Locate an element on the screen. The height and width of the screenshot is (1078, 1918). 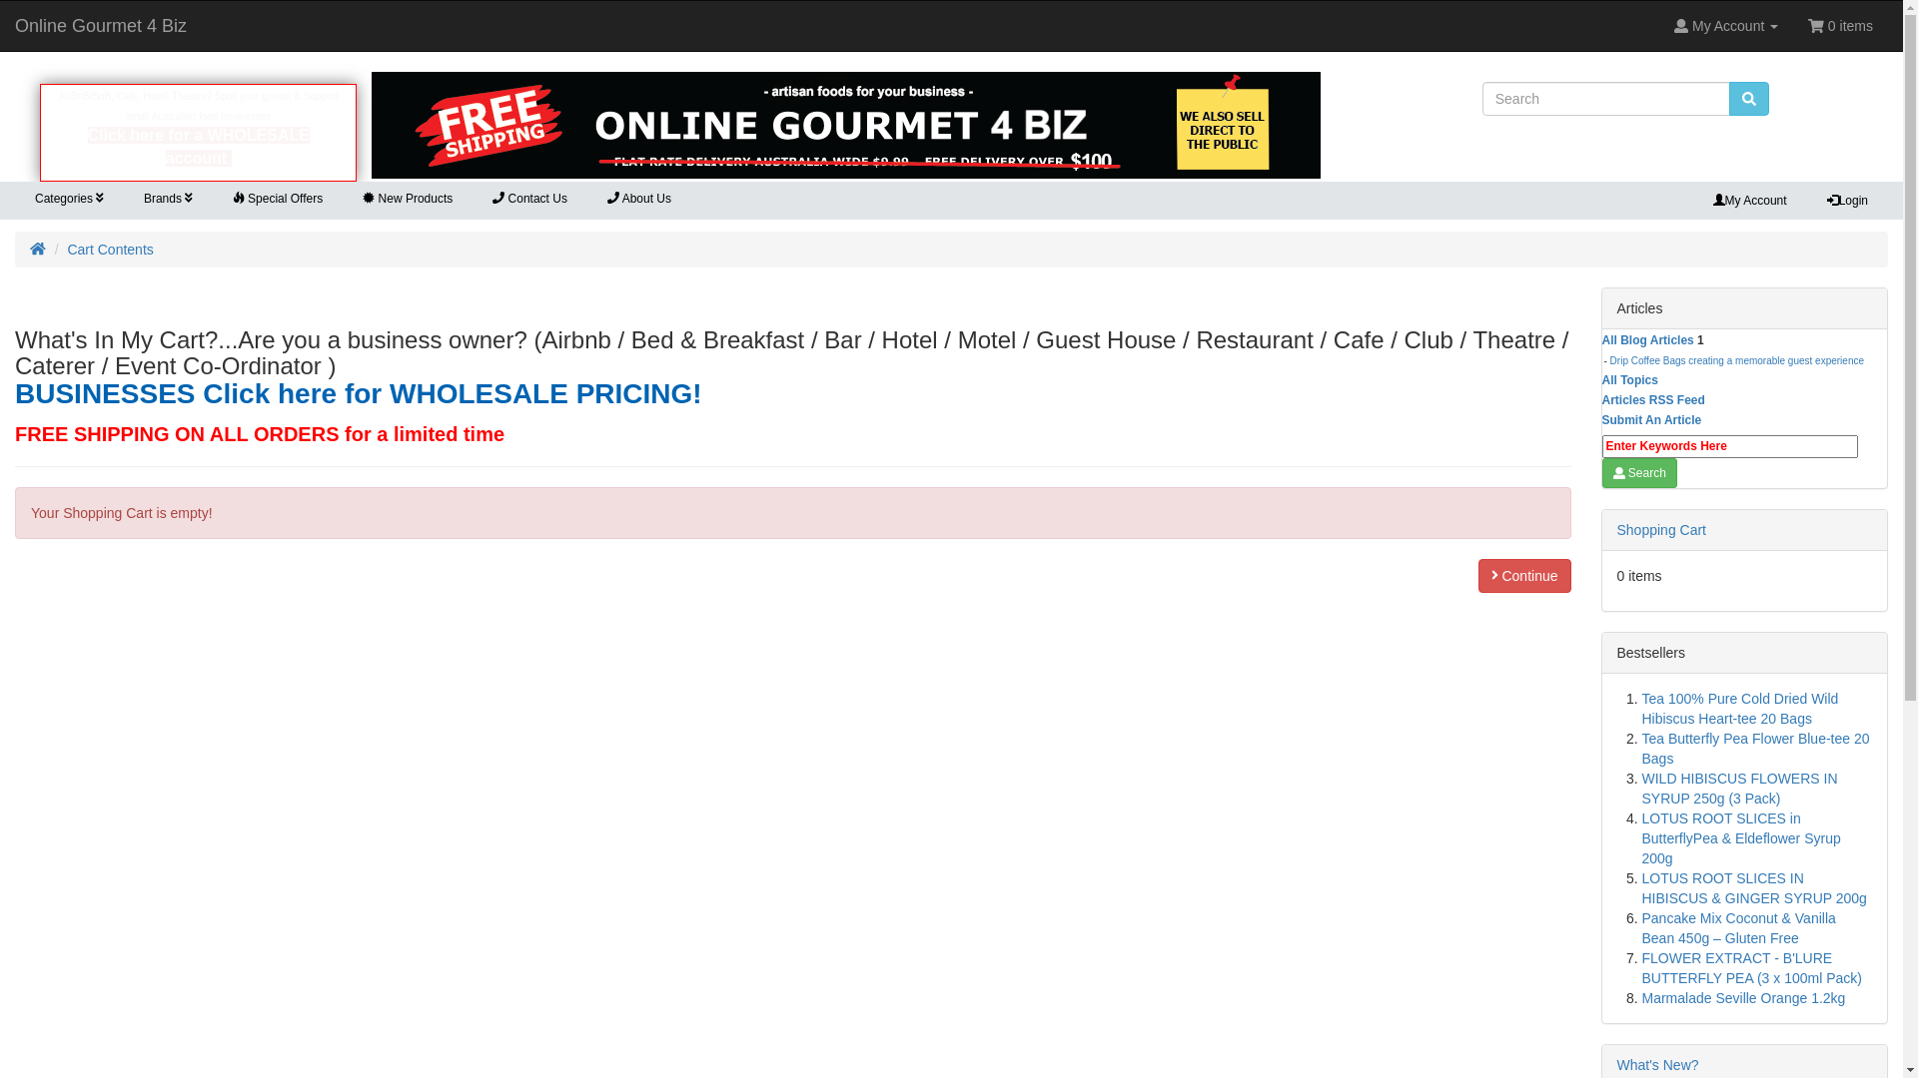
Click here for a WHOLESALE account  is located at coordinates (199, 147).